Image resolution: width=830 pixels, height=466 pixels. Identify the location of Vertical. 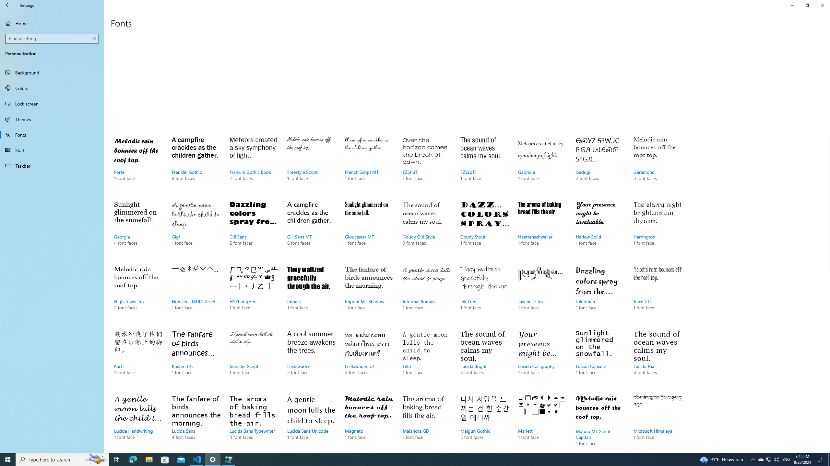
(827, 242).